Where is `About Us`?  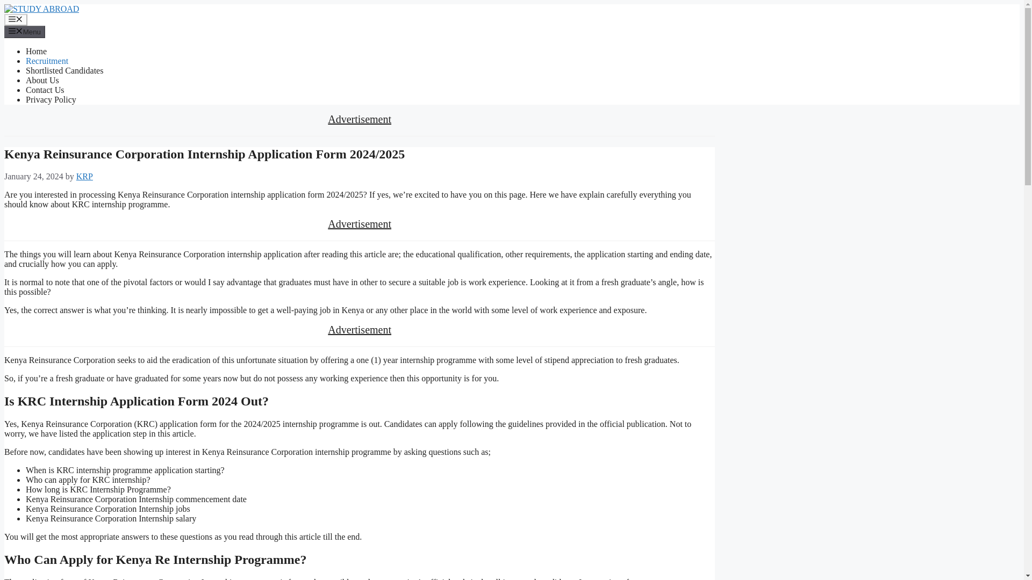 About Us is located at coordinates (42, 80).